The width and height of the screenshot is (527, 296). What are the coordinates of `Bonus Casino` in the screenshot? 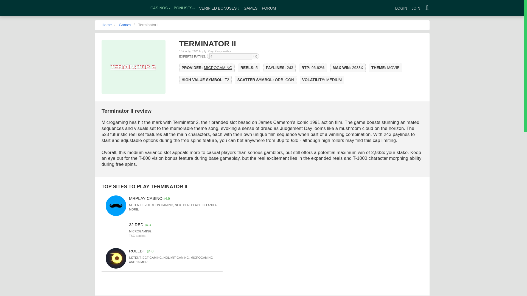 It's located at (119, 8).